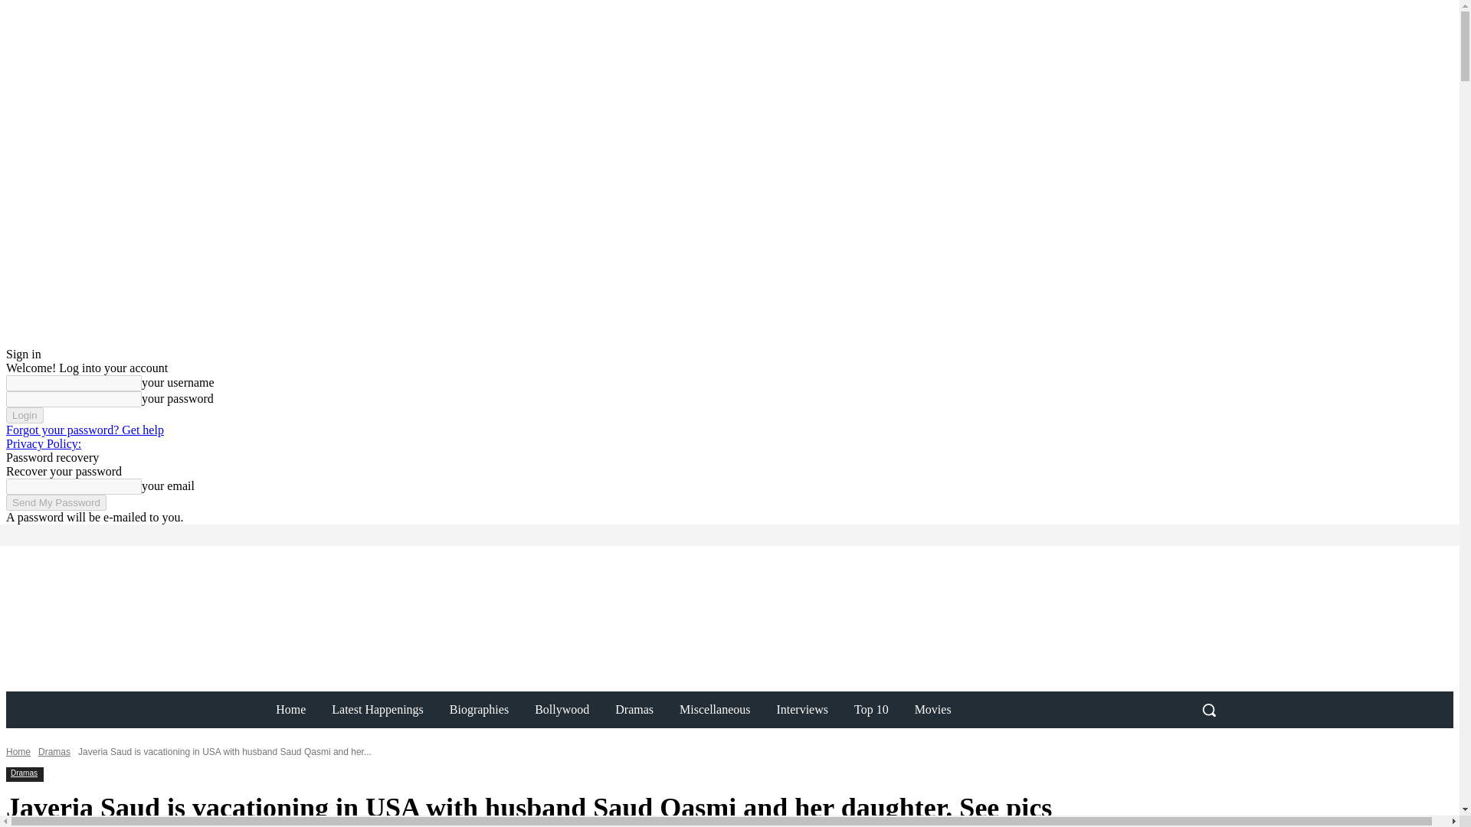 Image resolution: width=1471 pixels, height=827 pixels. I want to click on Latest Happenings, so click(378, 709).